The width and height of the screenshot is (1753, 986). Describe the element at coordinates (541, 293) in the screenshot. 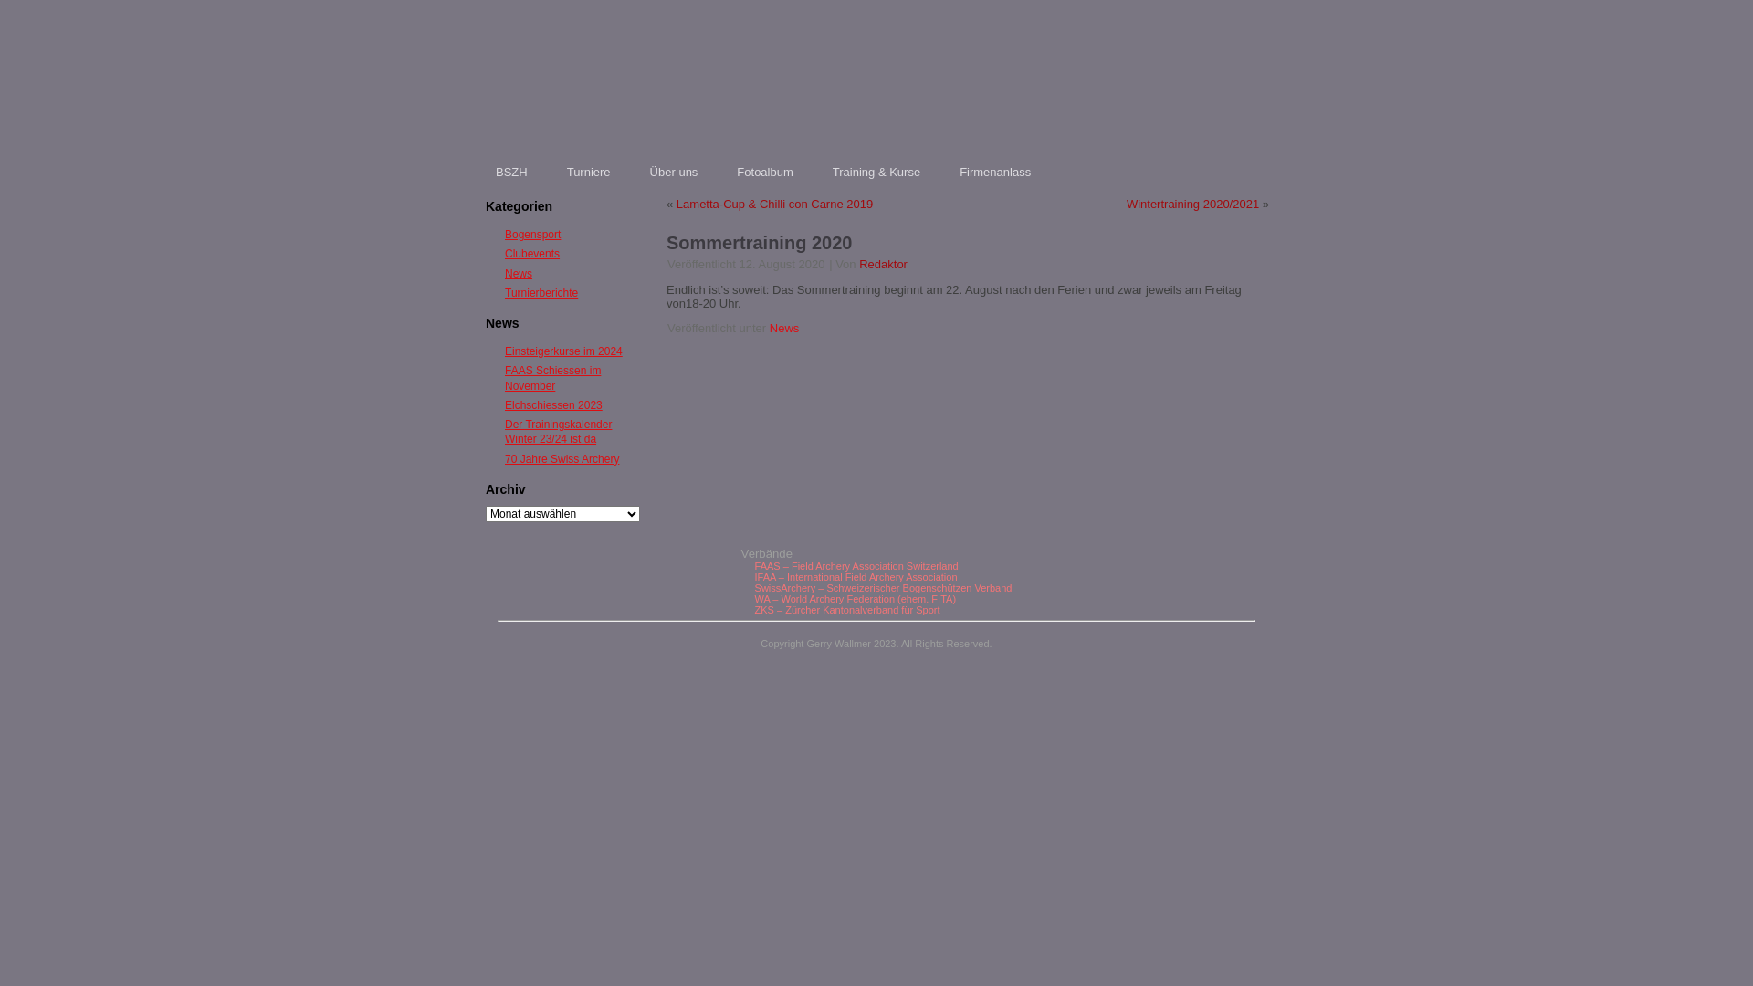

I see `Turnierberichte` at that location.